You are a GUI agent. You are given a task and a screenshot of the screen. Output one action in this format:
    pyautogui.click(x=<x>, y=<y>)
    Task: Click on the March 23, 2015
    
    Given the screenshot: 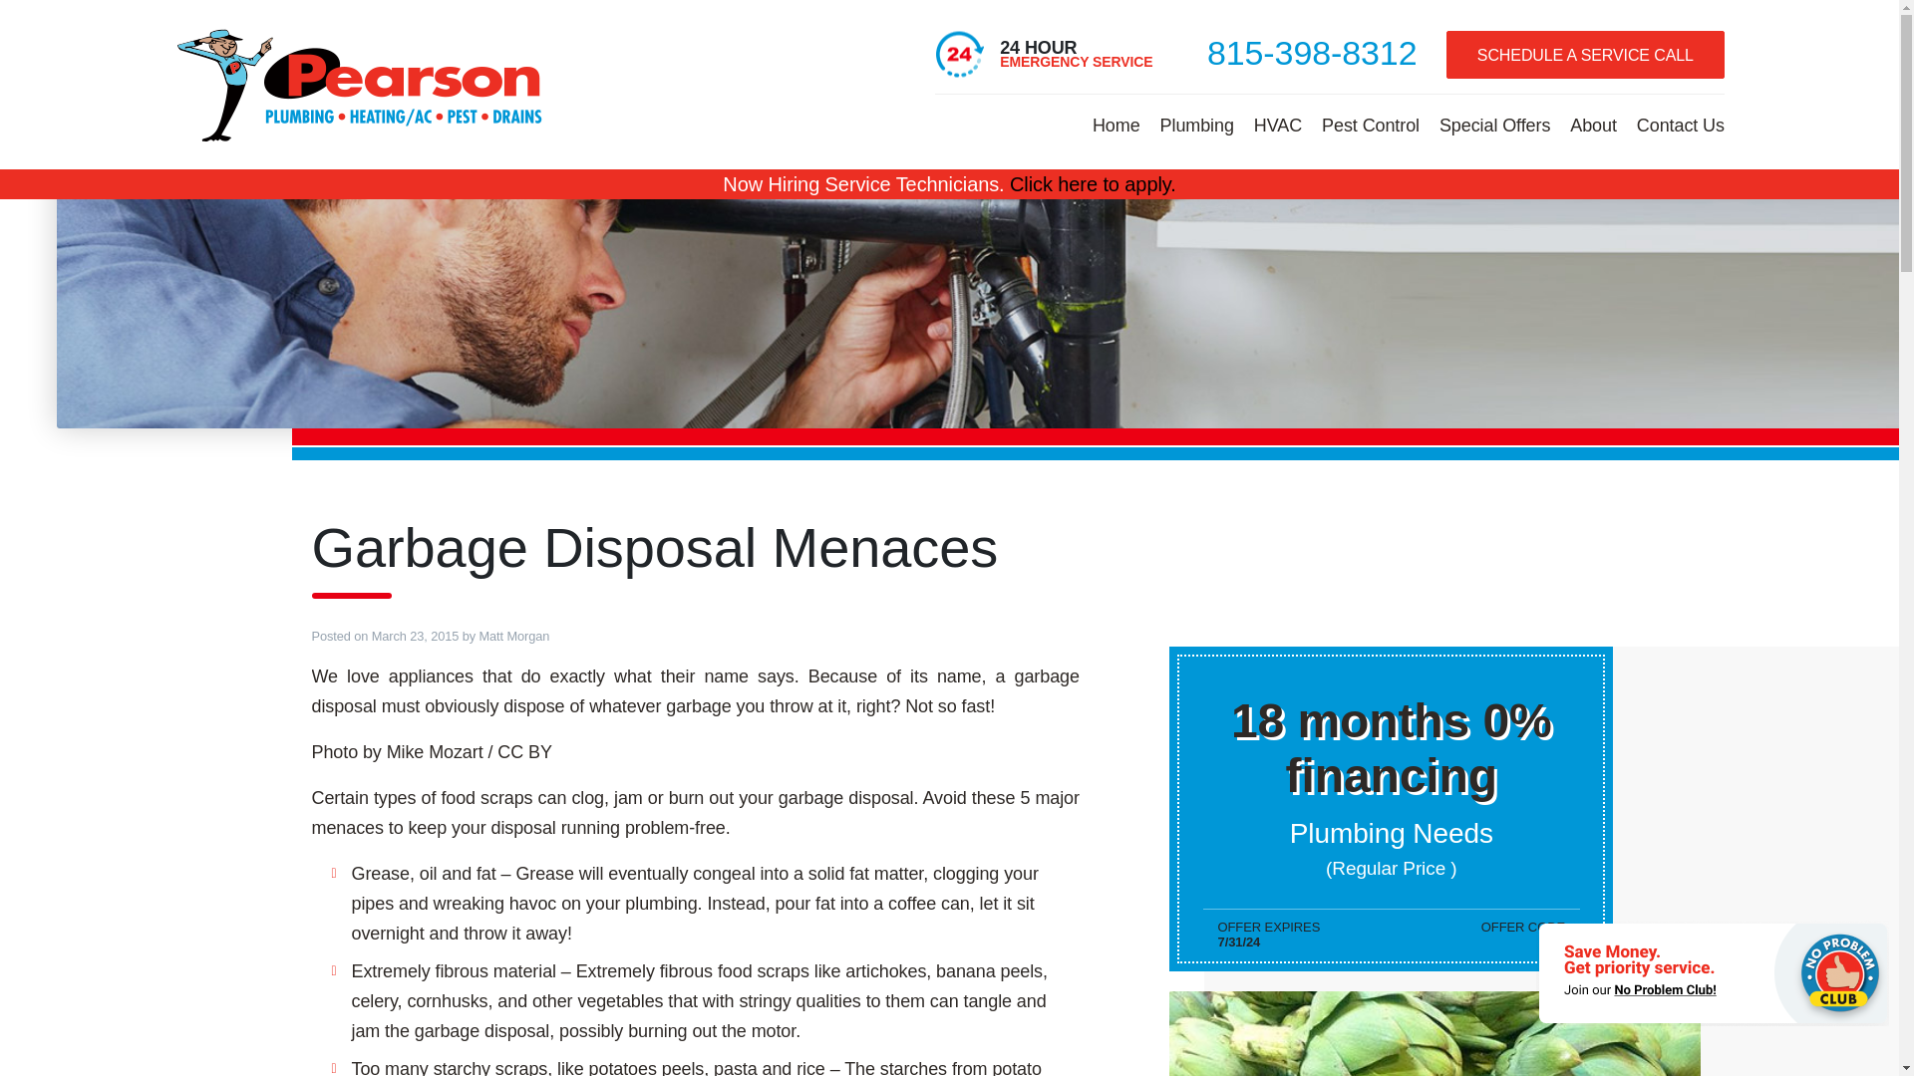 What is the action you would take?
    pyautogui.click(x=415, y=636)
    